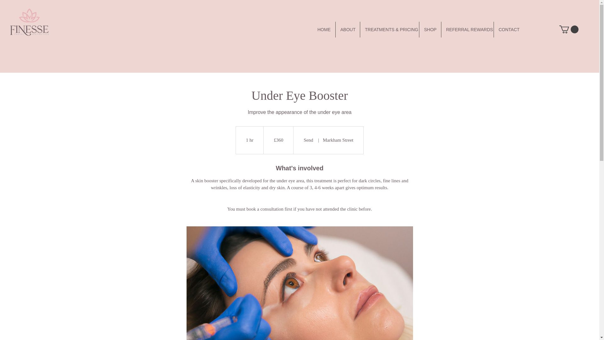  Describe the element at coordinates (323, 30) in the screenshot. I see `HOME` at that location.